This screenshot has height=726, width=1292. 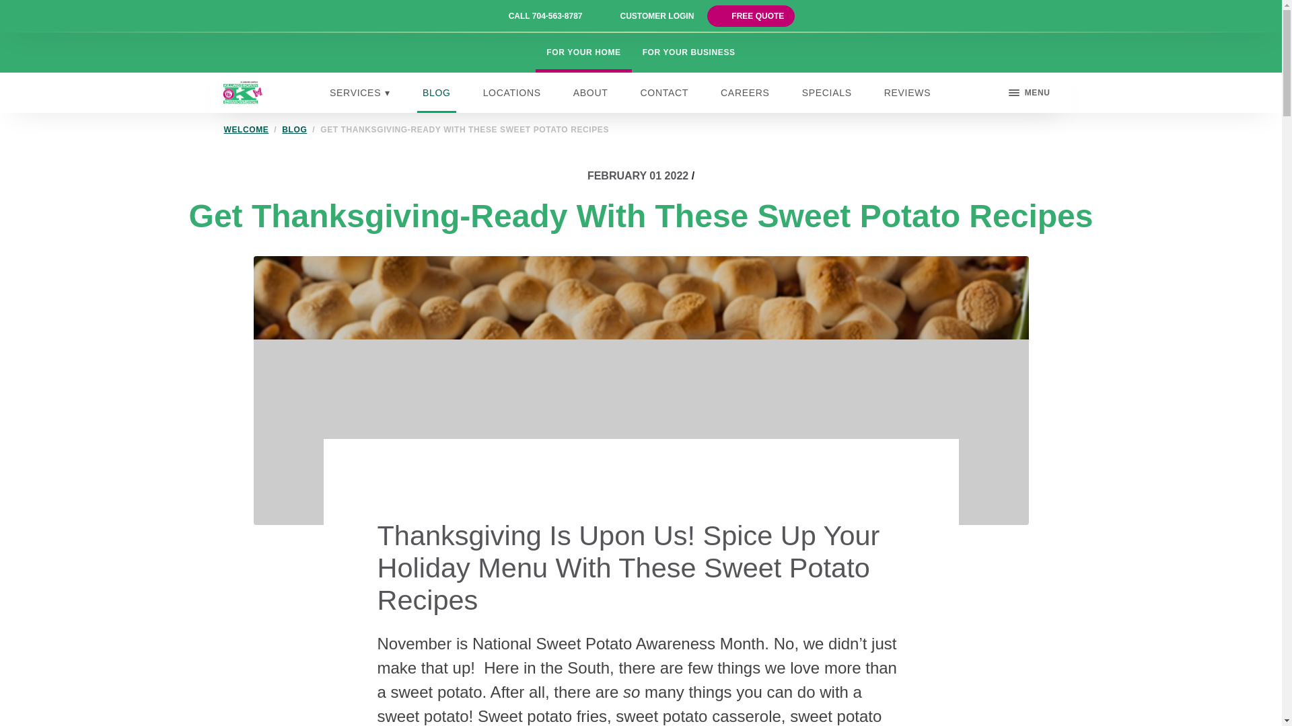 I want to click on CAREERS, so click(x=746, y=93).